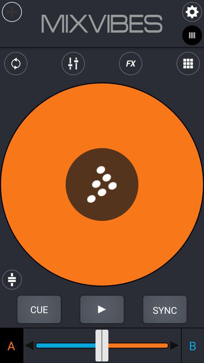  Describe the element at coordinates (188, 64) in the screenshot. I see `more options` at that location.